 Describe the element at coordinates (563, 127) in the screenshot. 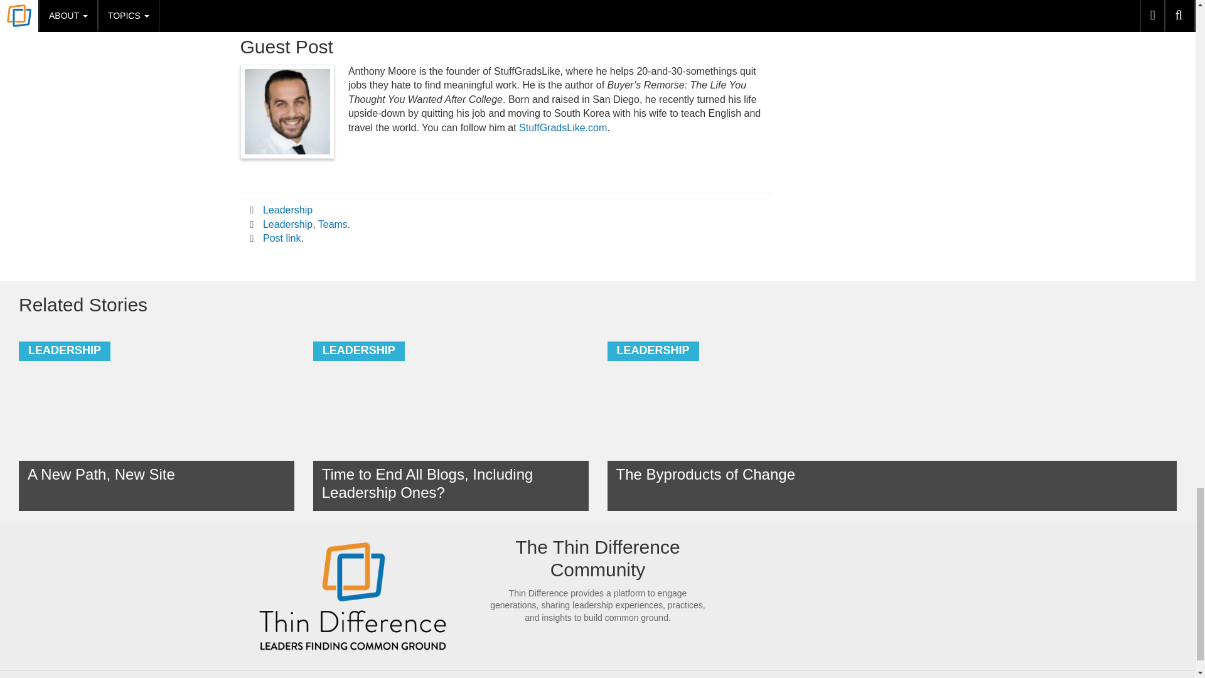

I see `StuffGradsLike.com` at that location.